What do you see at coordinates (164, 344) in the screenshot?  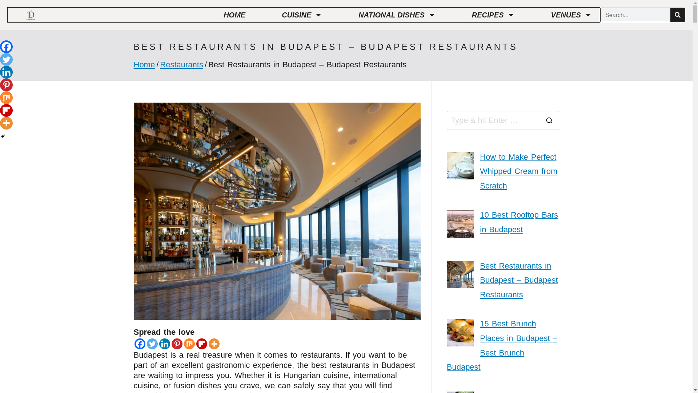 I see `Linkedin` at bounding box center [164, 344].